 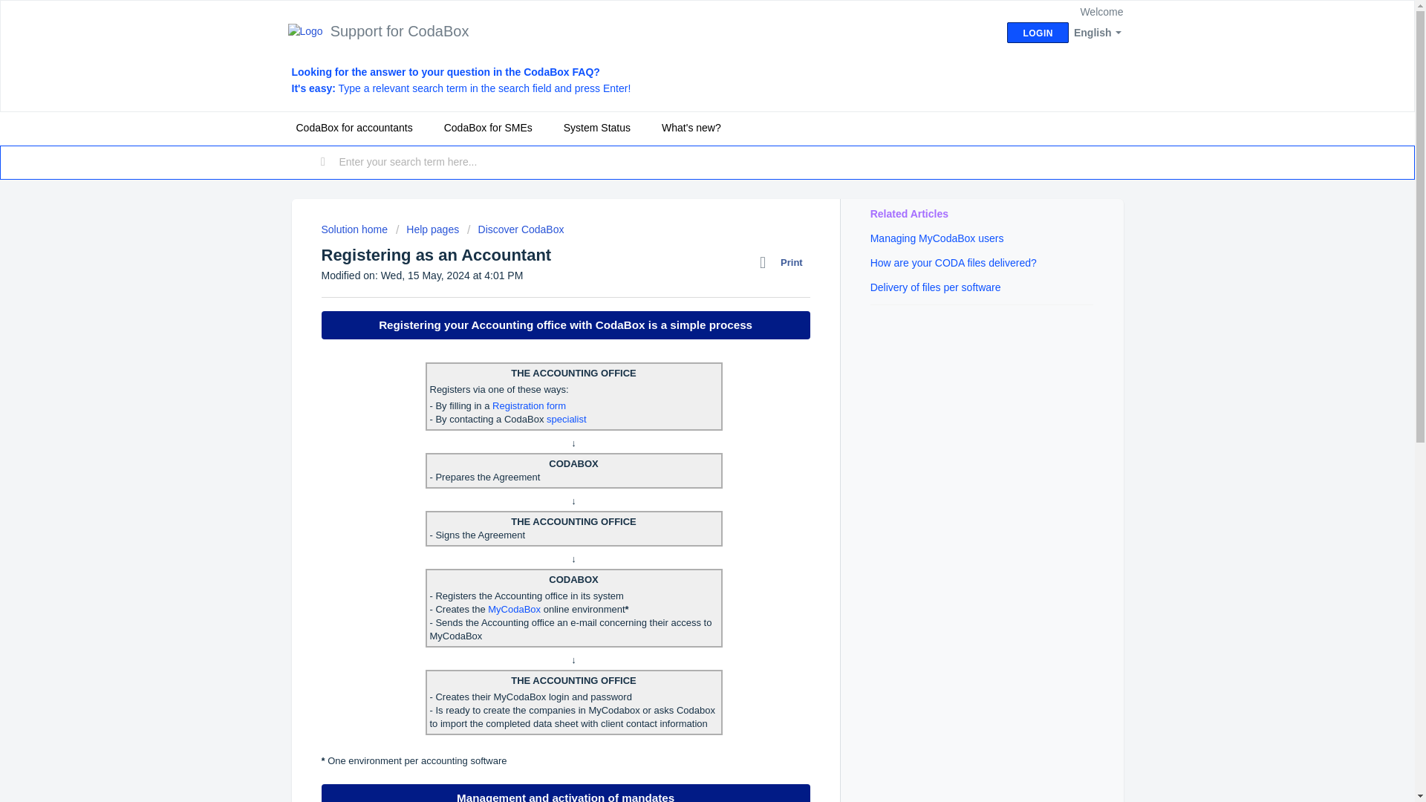 What do you see at coordinates (488, 128) in the screenshot?
I see `CodaBox for SMEs` at bounding box center [488, 128].